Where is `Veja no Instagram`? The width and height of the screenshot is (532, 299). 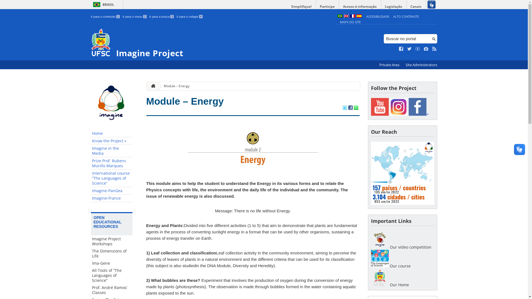
Veja no Instagram is located at coordinates (426, 49).